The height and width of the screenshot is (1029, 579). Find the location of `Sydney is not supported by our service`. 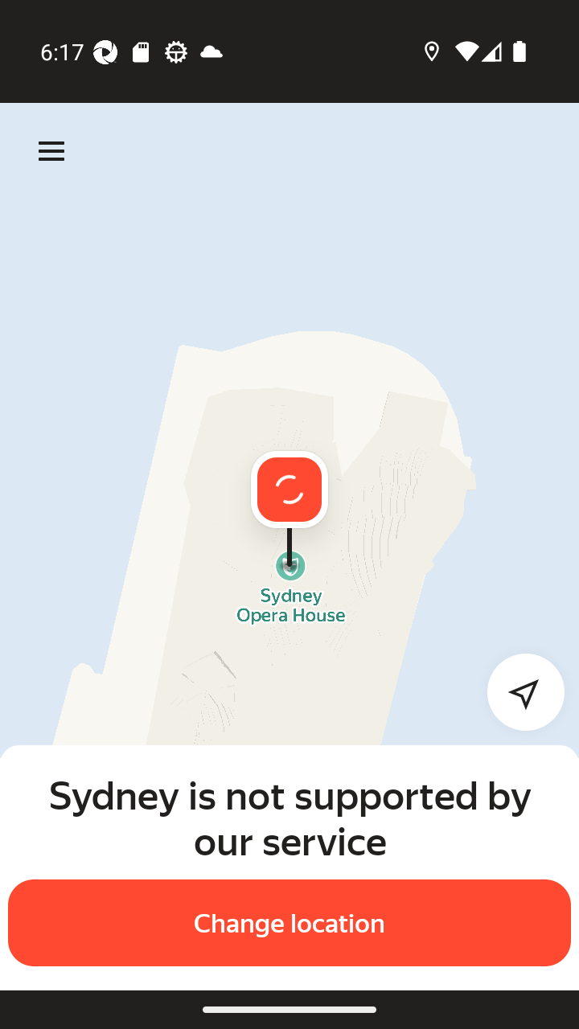

Sydney is not supported by our service is located at coordinates (289, 818).